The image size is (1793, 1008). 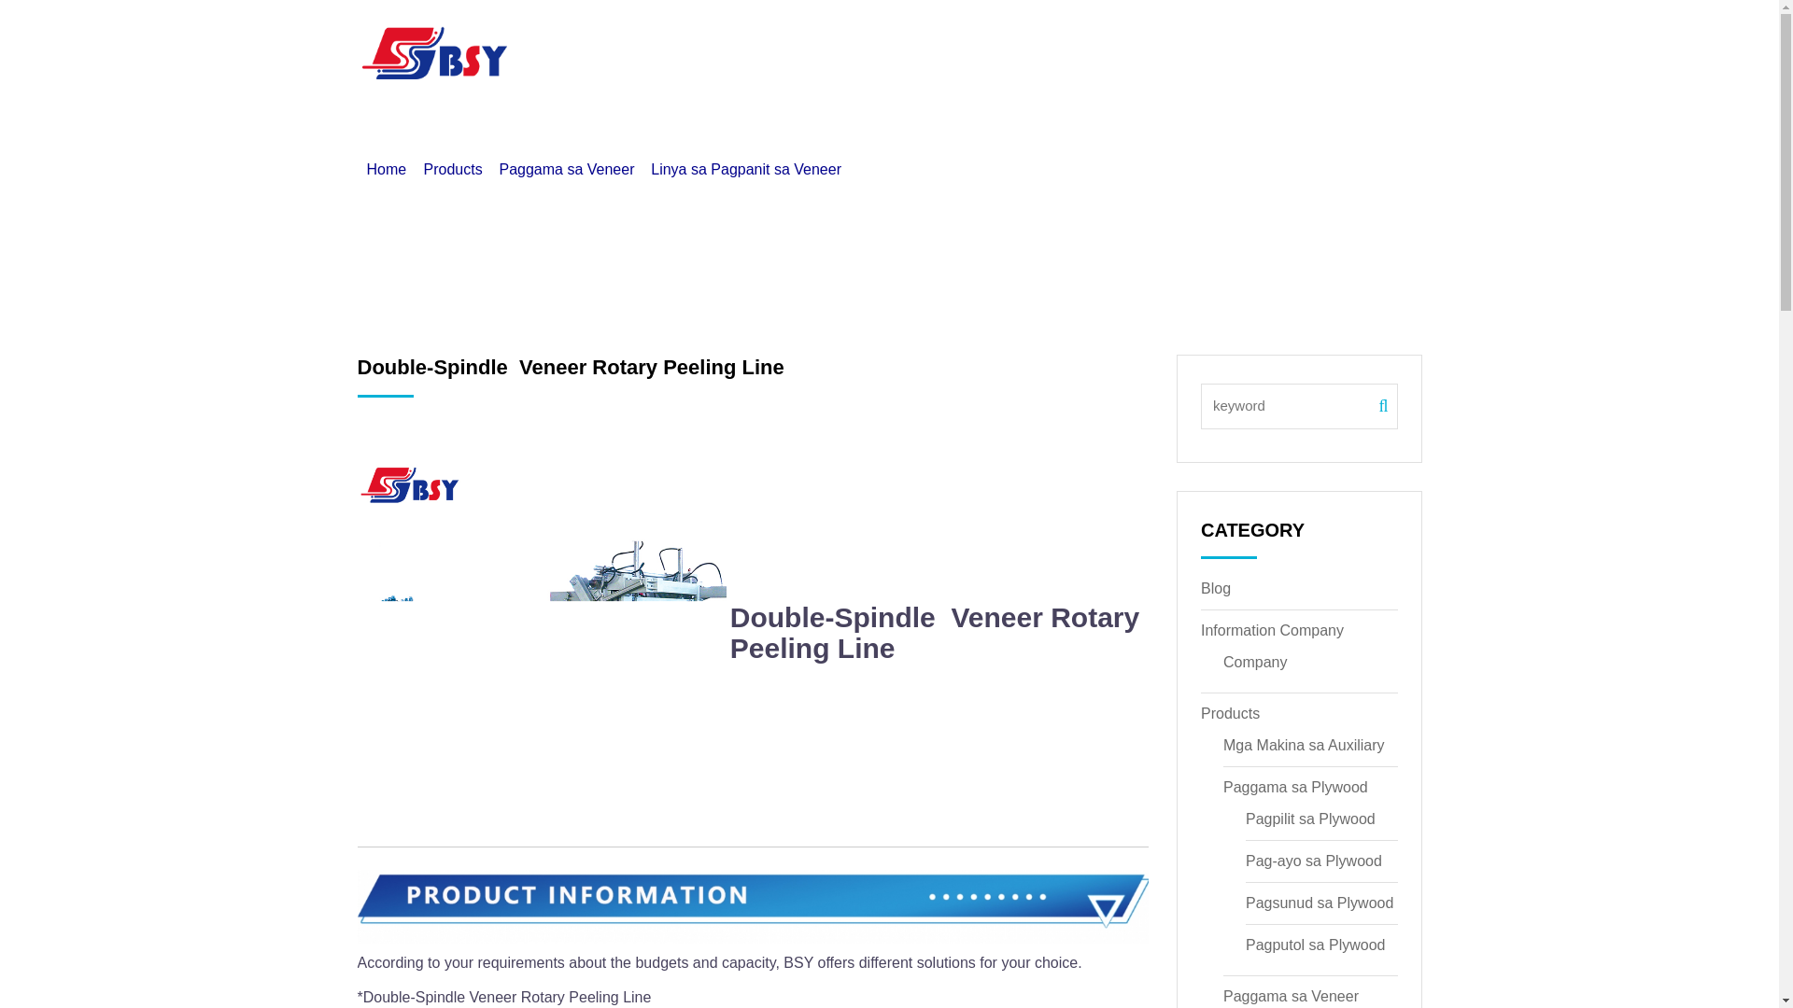 What do you see at coordinates (1362, 39) in the screenshot?
I see `Cebuano` at bounding box center [1362, 39].